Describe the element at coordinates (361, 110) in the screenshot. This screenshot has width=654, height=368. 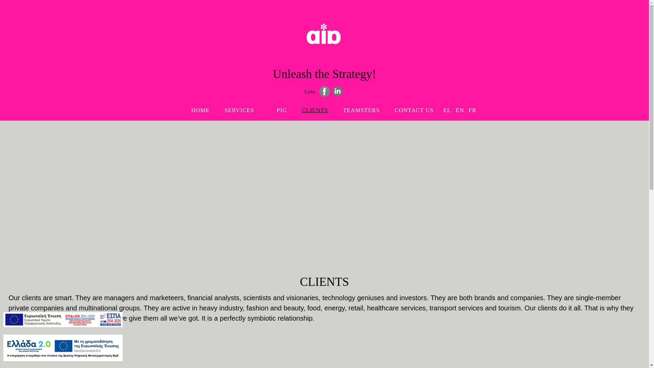
I see `loading page-08` at that location.